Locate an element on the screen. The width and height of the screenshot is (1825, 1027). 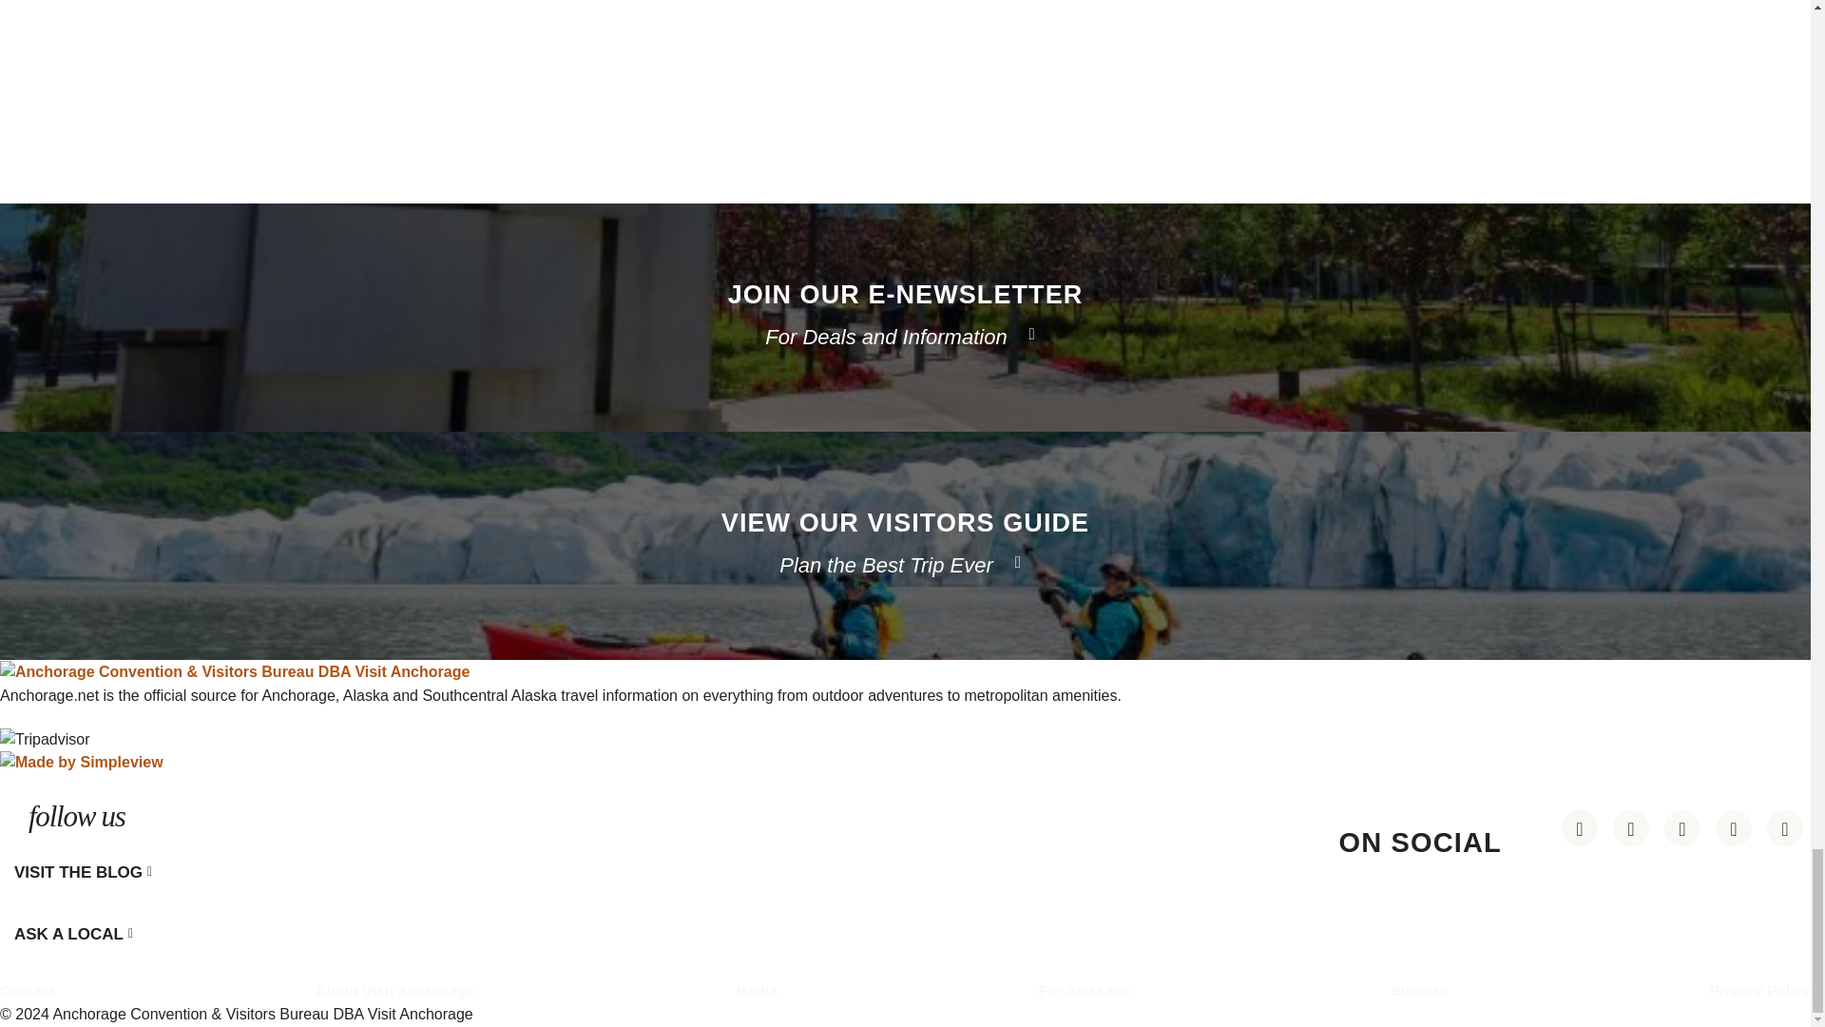
Media is located at coordinates (756, 989).